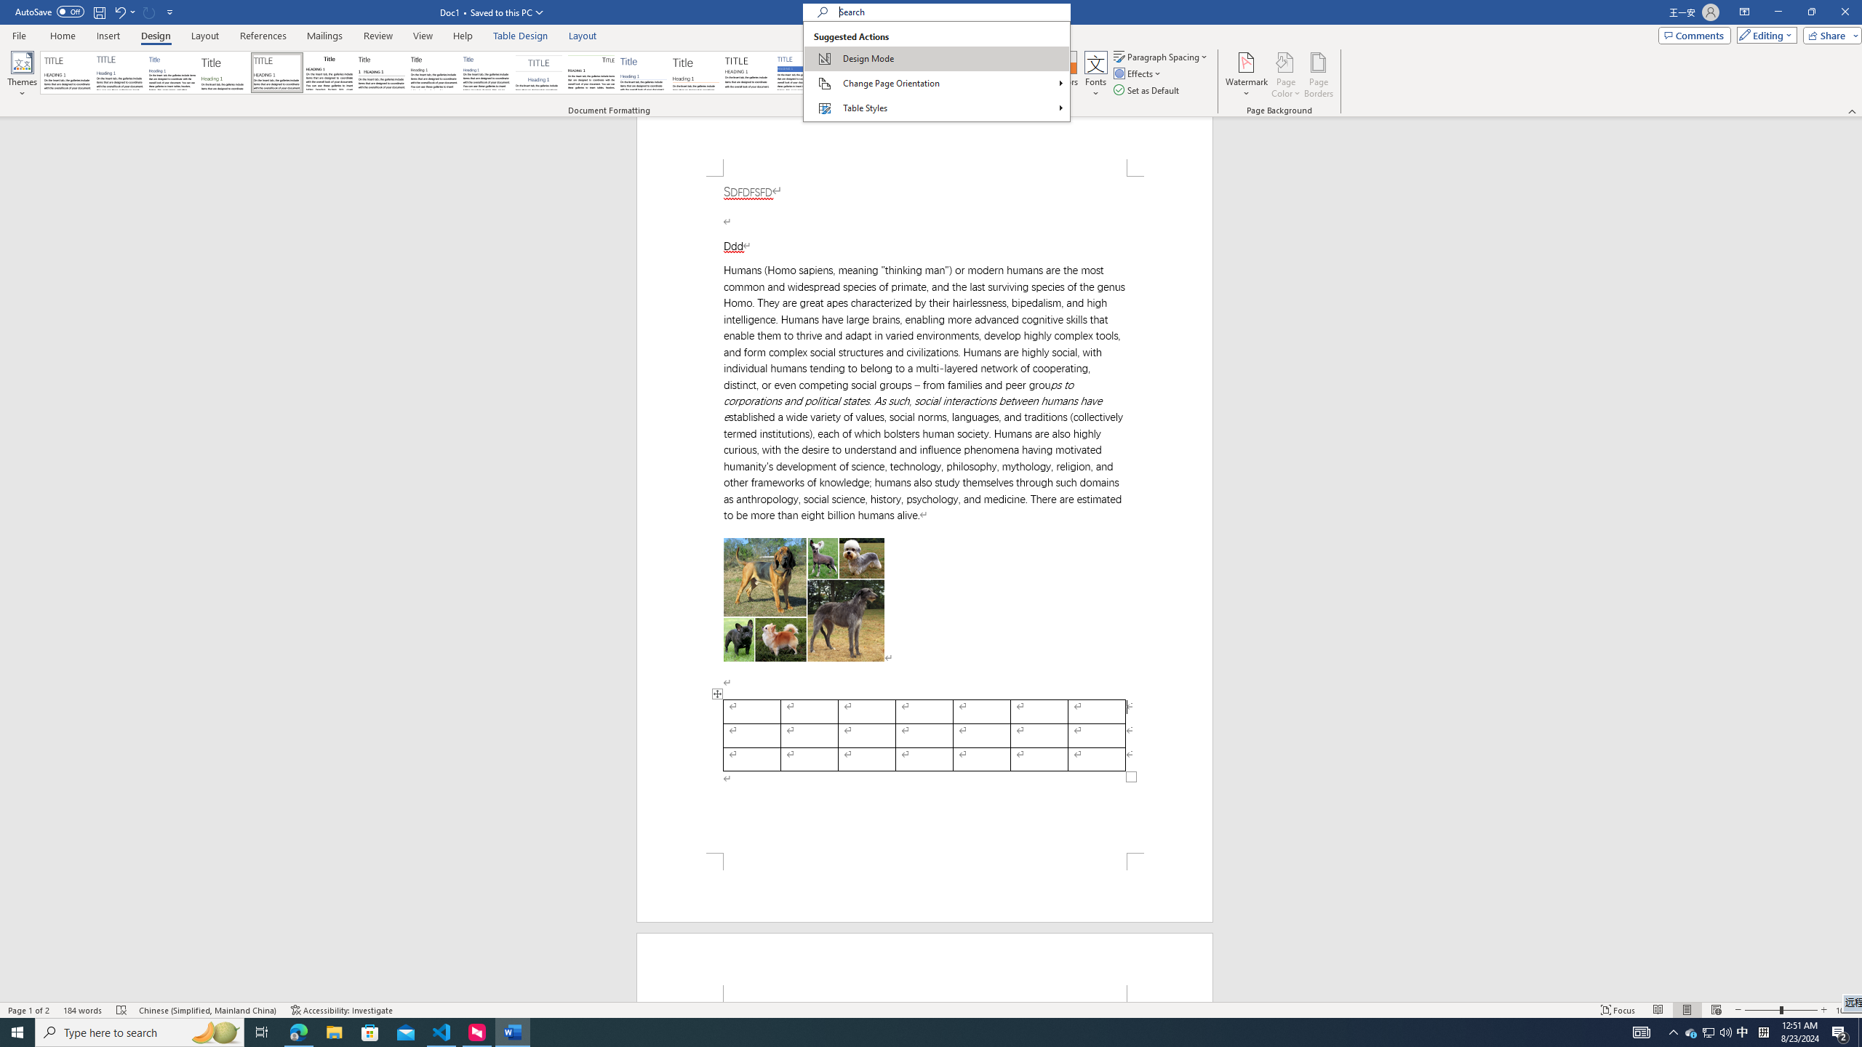  I want to click on Change Page Orientation, so click(936, 83).